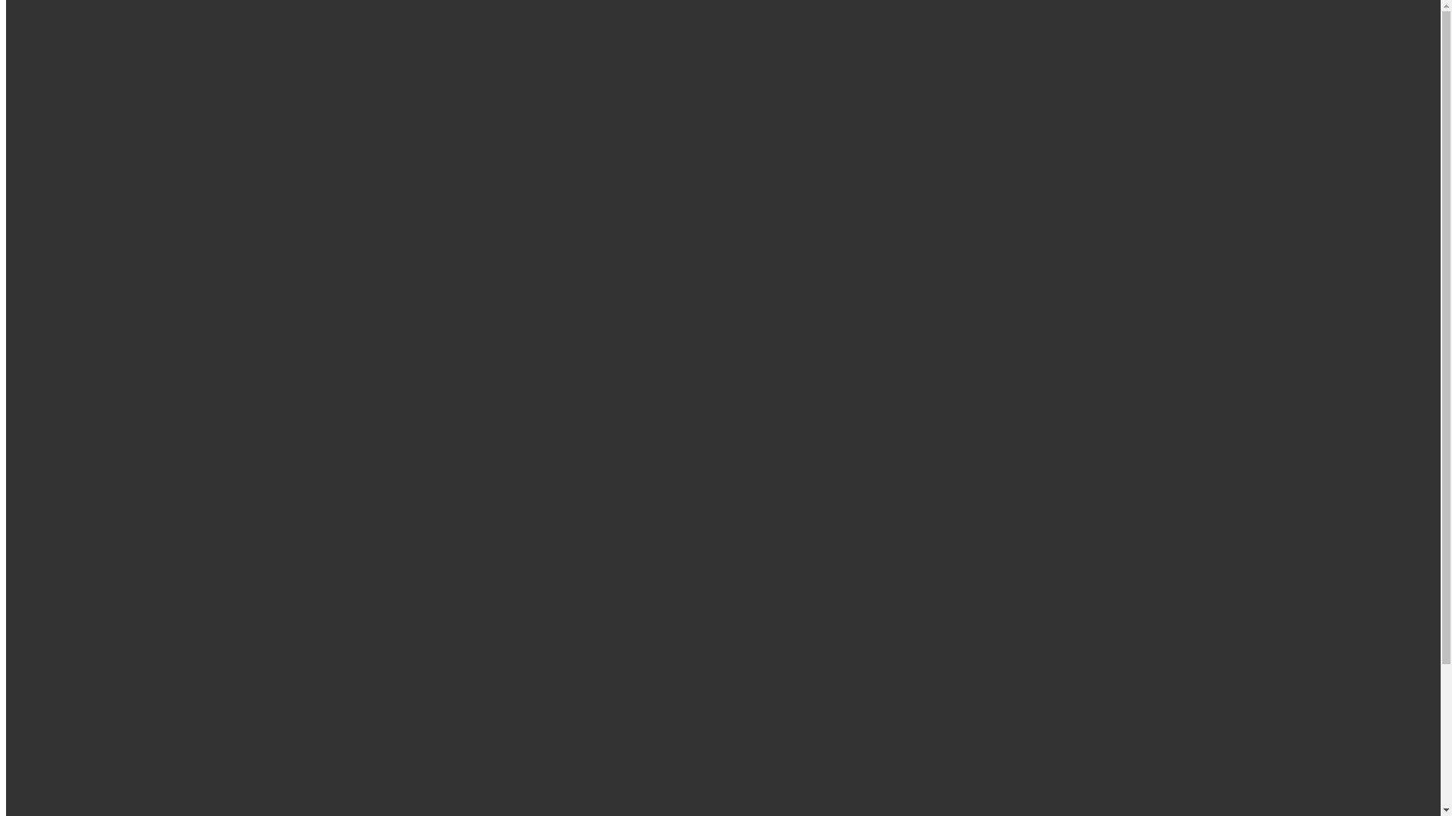 This screenshot has width=1452, height=816. What do you see at coordinates (51, 172) in the screenshot?
I see `Toggle navigation` at bounding box center [51, 172].